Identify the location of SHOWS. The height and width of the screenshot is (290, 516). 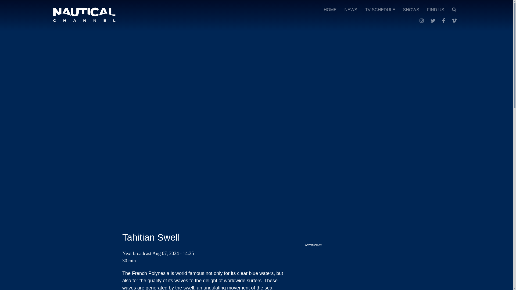
(411, 10).